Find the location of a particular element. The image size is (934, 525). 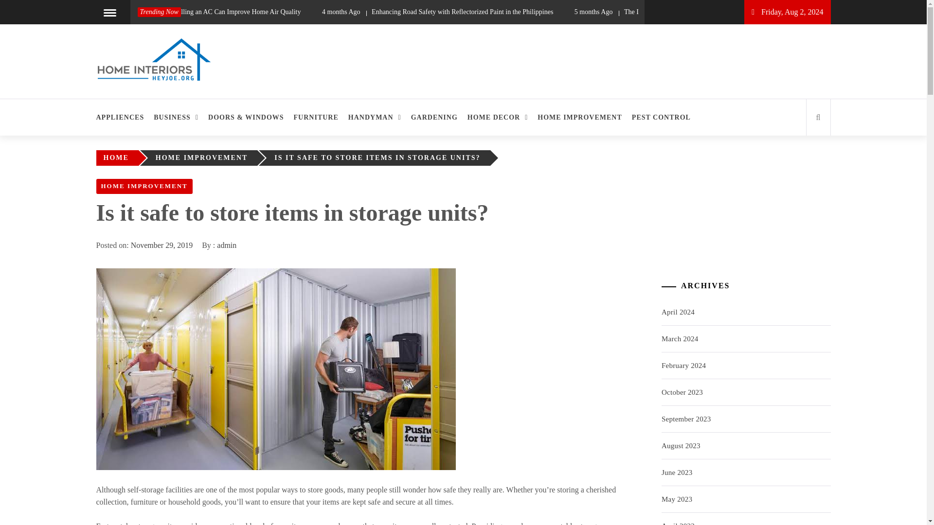

BUSINESS is located at coordinates (176, 117).